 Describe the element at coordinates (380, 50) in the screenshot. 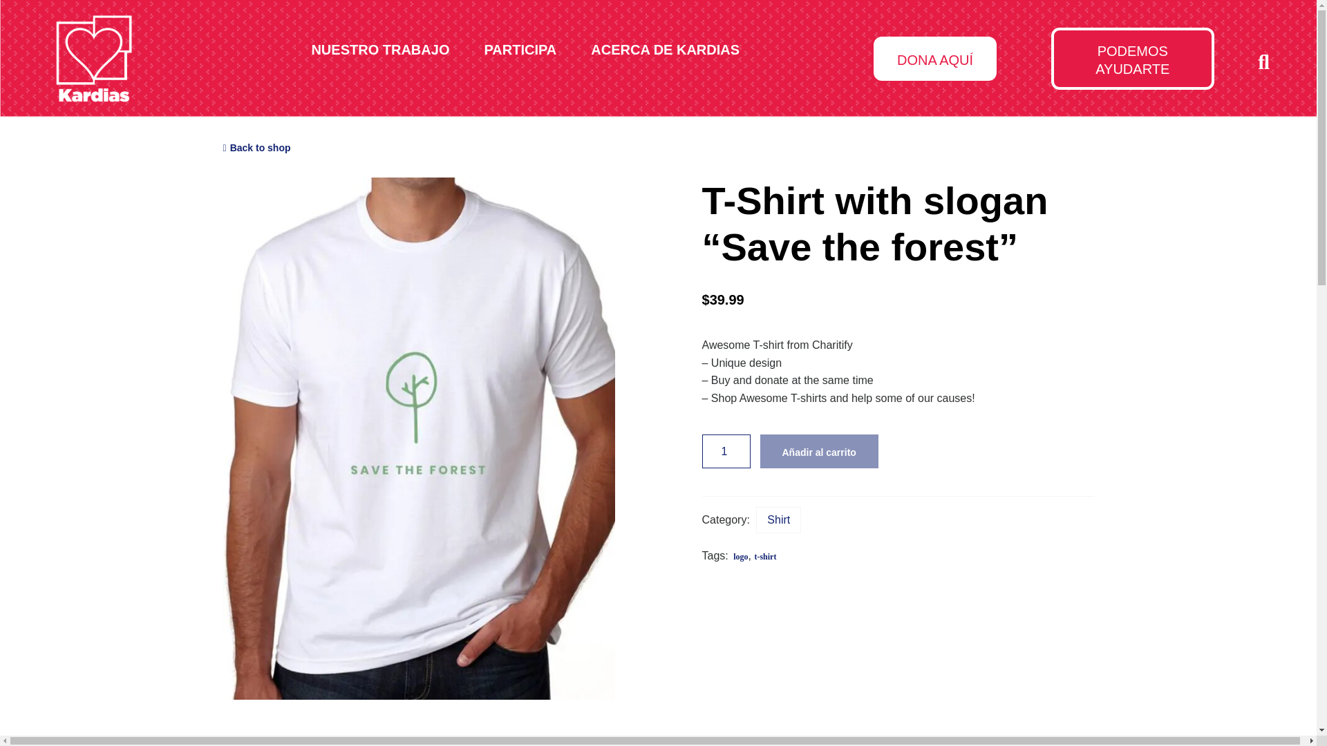

I see `NUESTRO TRABAJO` at that location.